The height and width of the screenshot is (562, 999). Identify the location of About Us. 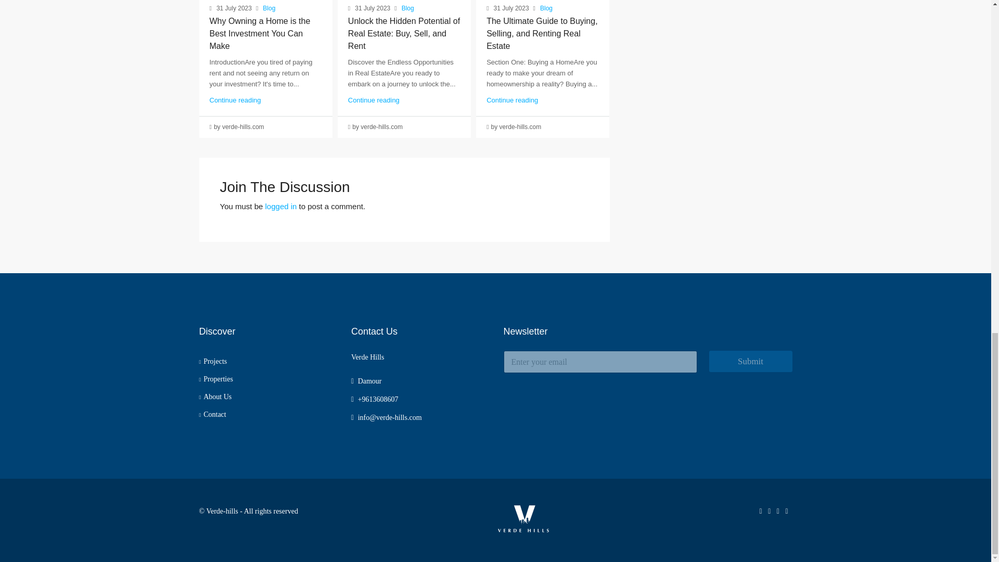
(215, 397).